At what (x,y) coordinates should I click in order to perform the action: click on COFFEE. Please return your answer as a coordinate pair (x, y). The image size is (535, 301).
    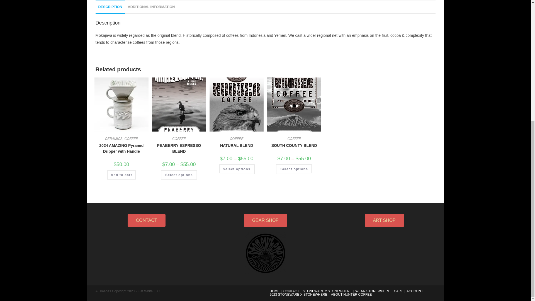
    Looking at the image, I should click on (131, 139).